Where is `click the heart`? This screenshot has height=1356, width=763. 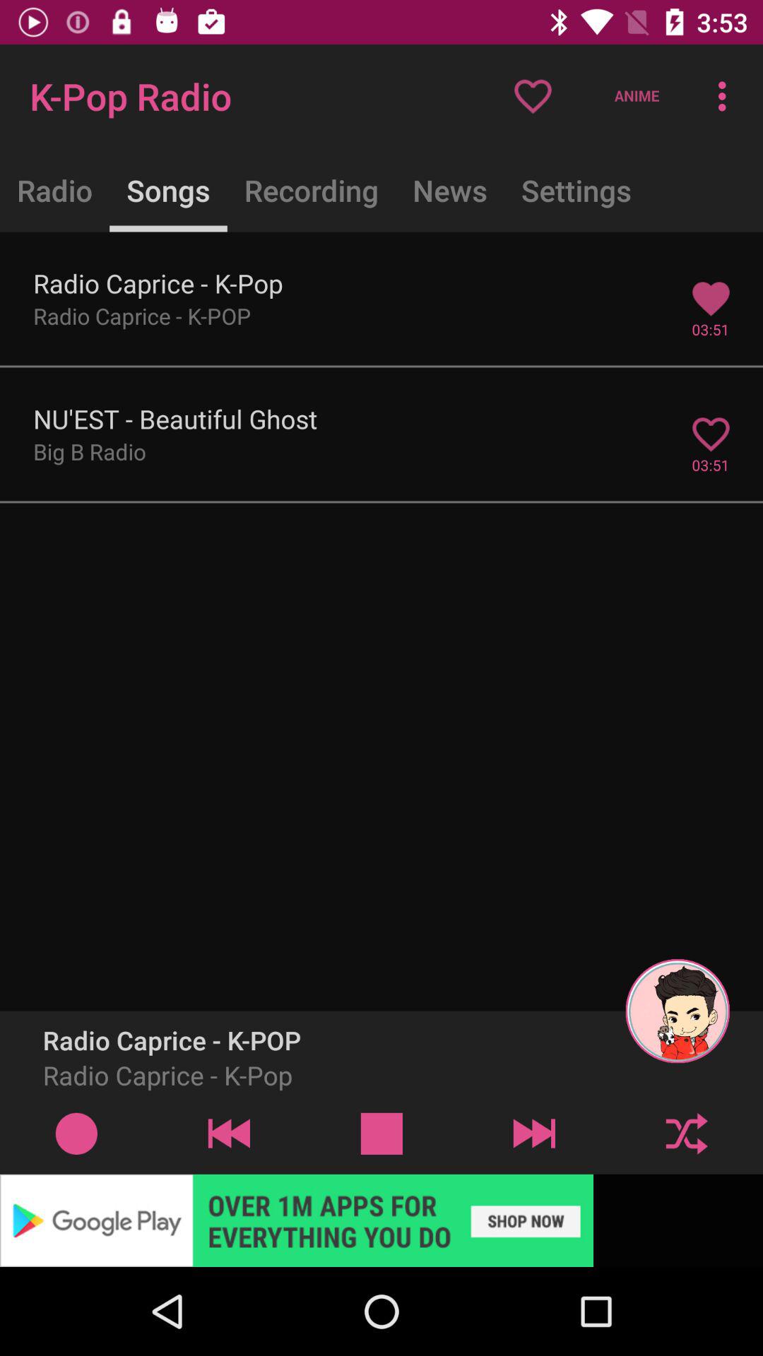 click the heart is located at coordinates (533, 96).